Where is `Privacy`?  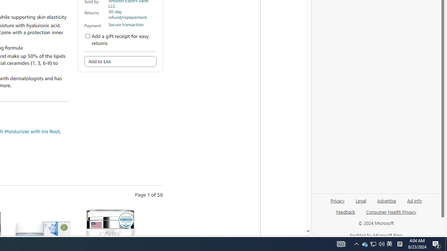
Privacy is located at coordinates (337, 200).